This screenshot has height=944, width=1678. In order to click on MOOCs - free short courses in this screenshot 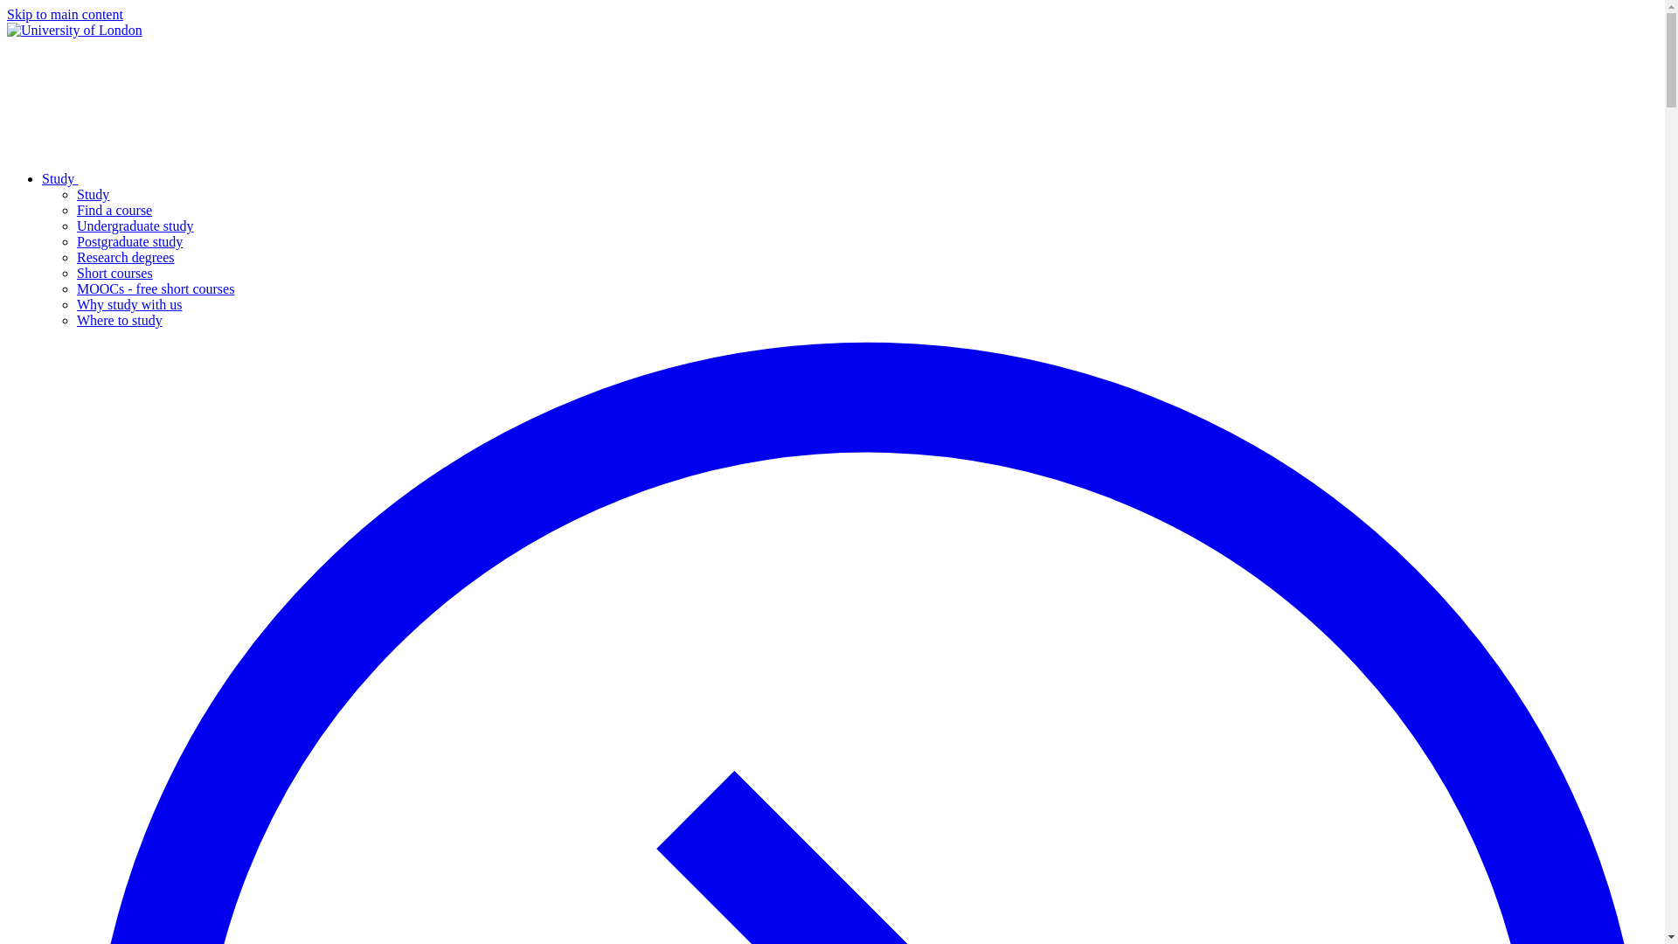, I will do `click(156, 288)`.